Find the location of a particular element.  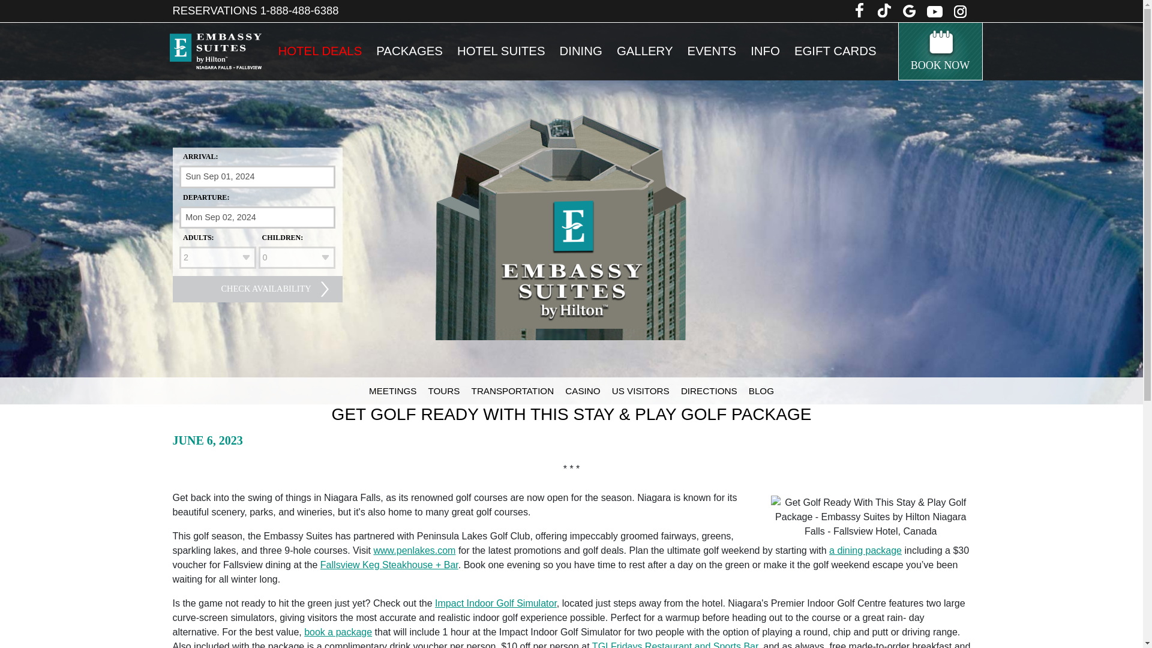

Gallery is located at coordinates (644, 51).